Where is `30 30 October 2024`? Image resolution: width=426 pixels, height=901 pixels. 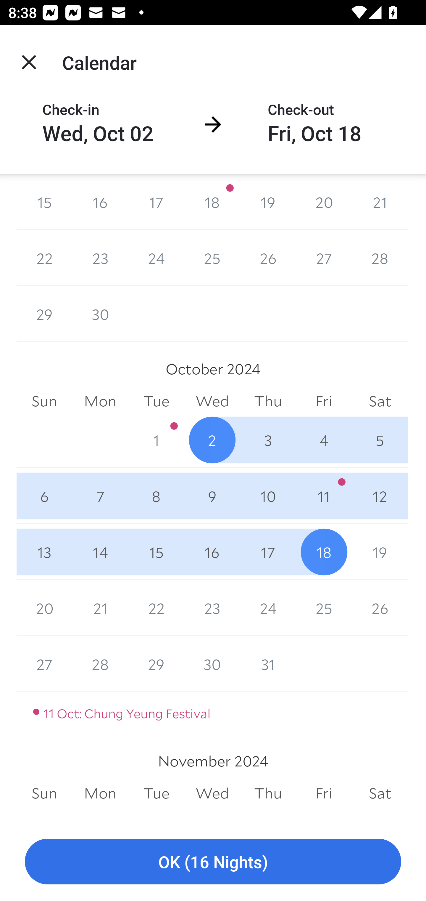
30 30 October 2024 is located at coordinates (212, 664).